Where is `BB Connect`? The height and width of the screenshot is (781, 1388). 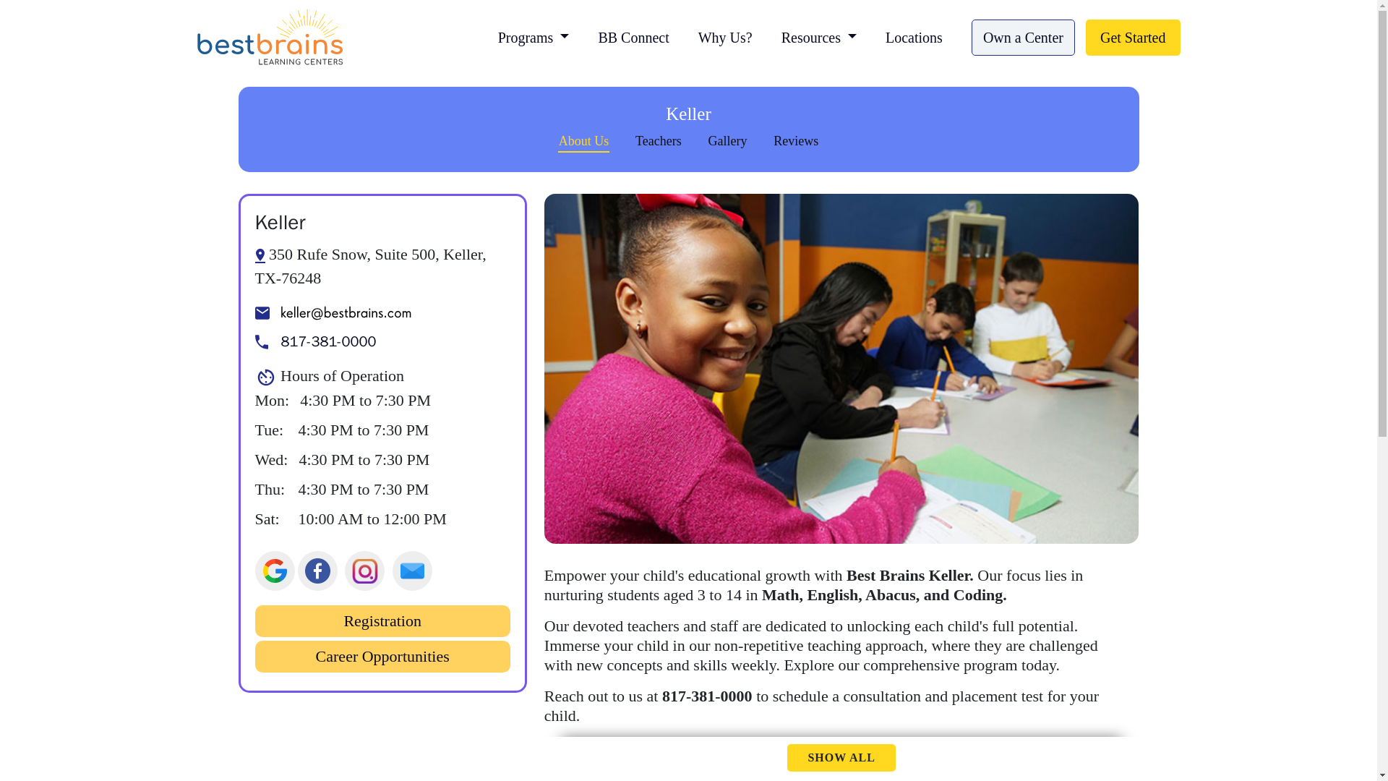 BB Connect is located at coordinates (633, 36).